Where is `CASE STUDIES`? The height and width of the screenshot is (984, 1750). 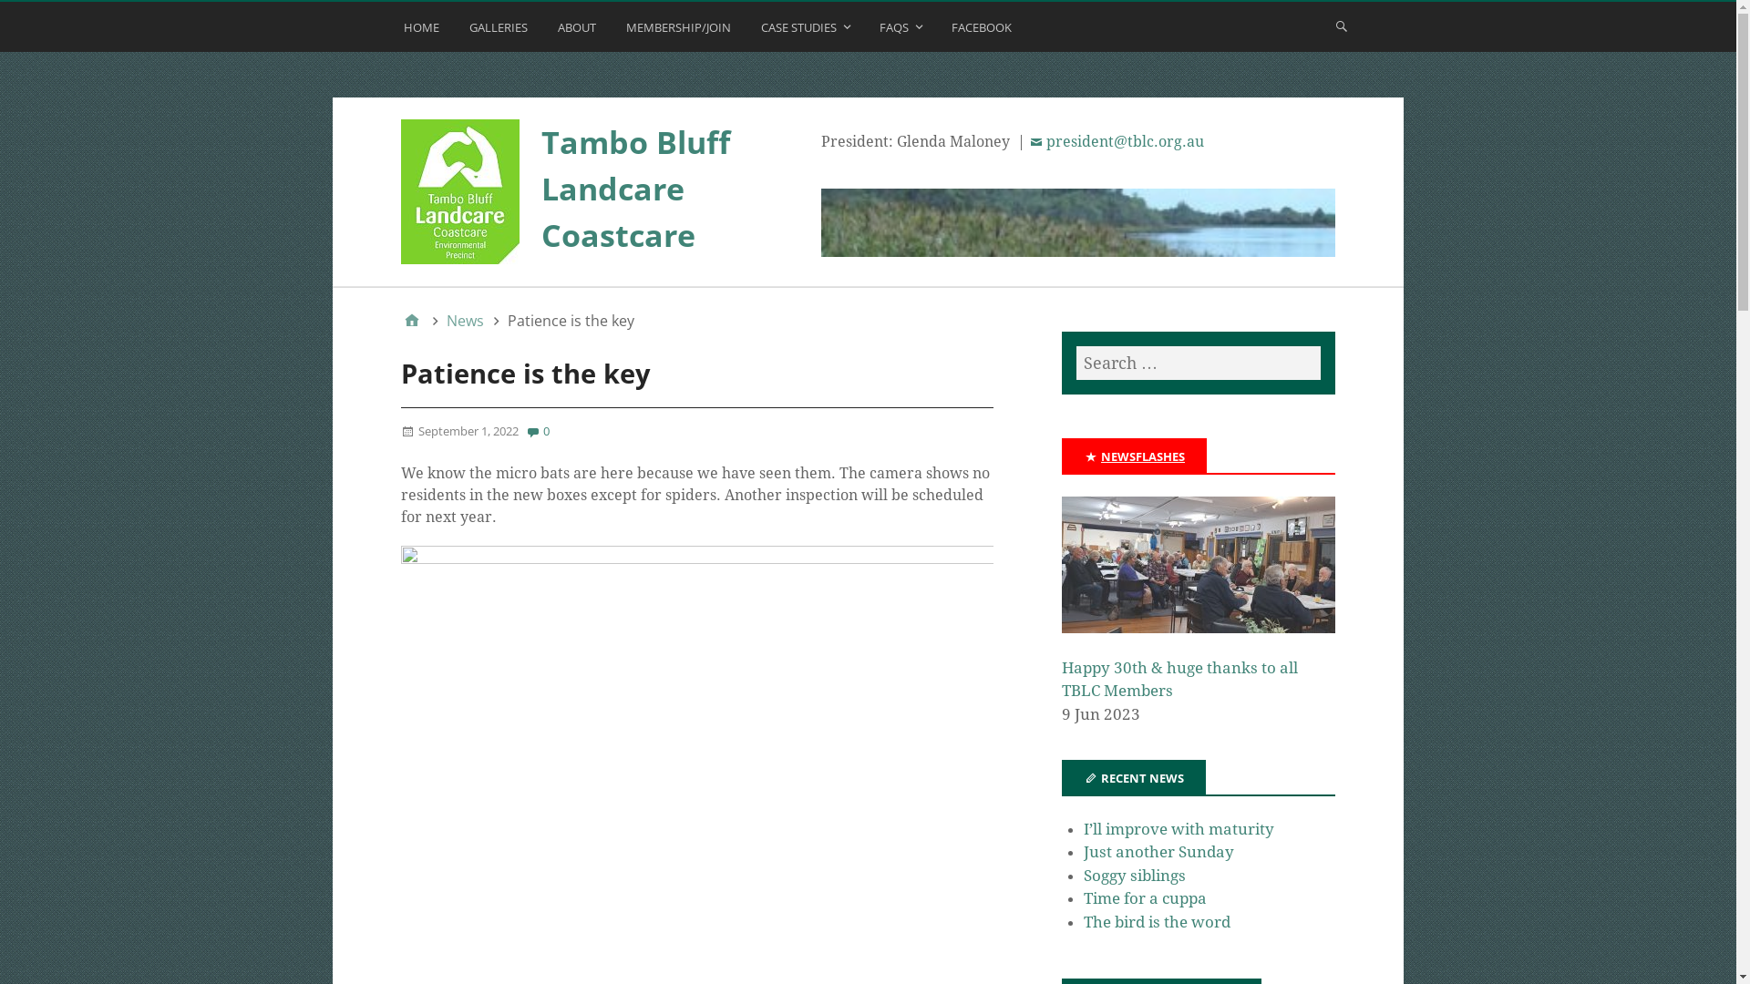 CASE STUDIES is located at coordinates (808, 31).